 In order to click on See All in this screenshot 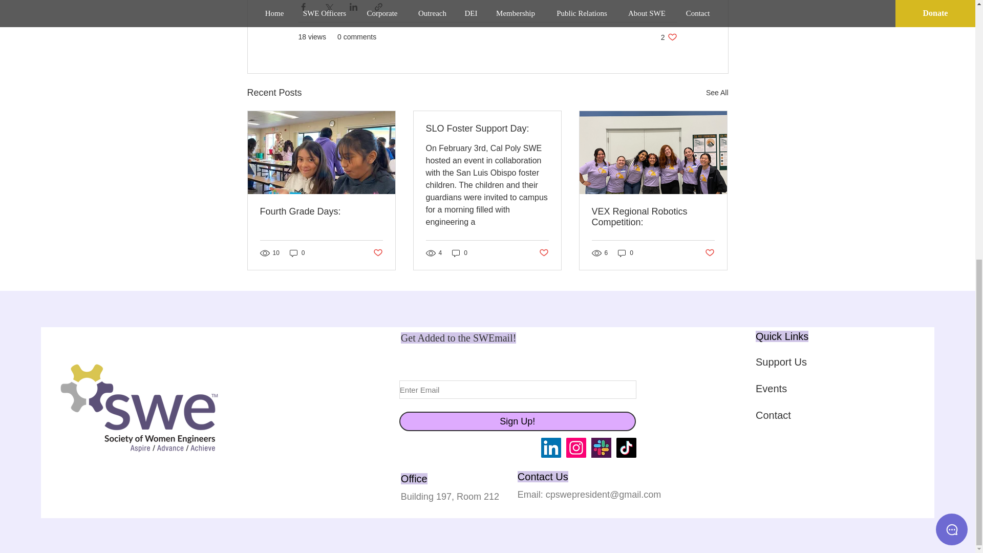, I will do `click(297, 253)`.